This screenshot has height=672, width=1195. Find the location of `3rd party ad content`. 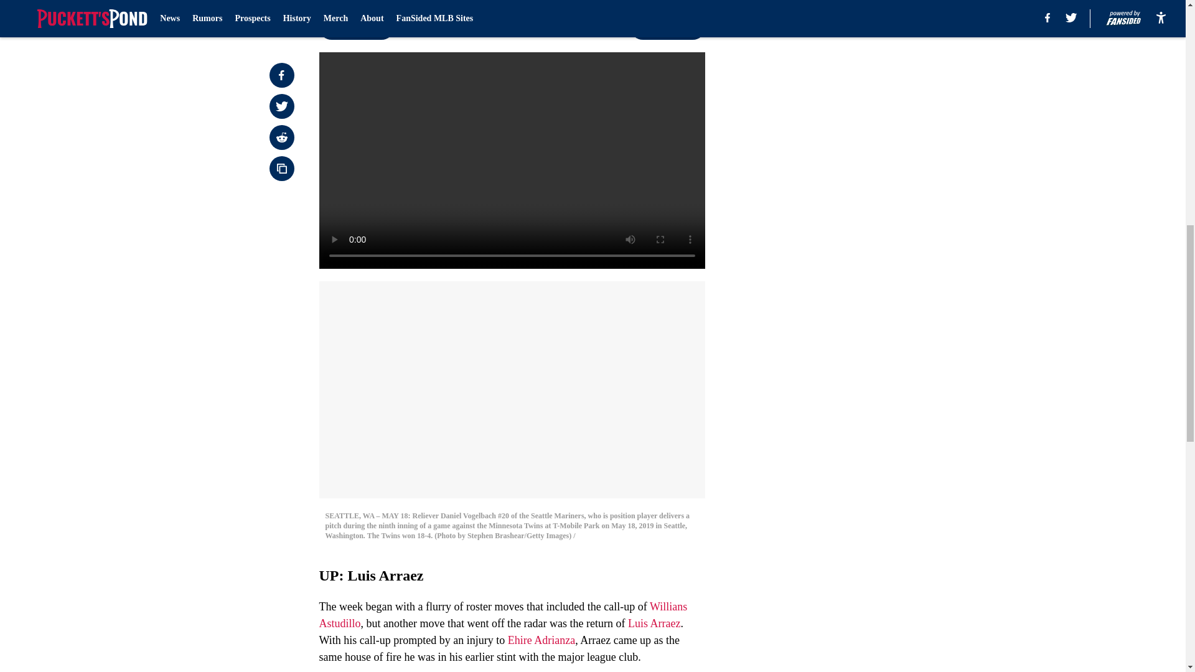

3rd party ad content is located at coordinates (860, 273).